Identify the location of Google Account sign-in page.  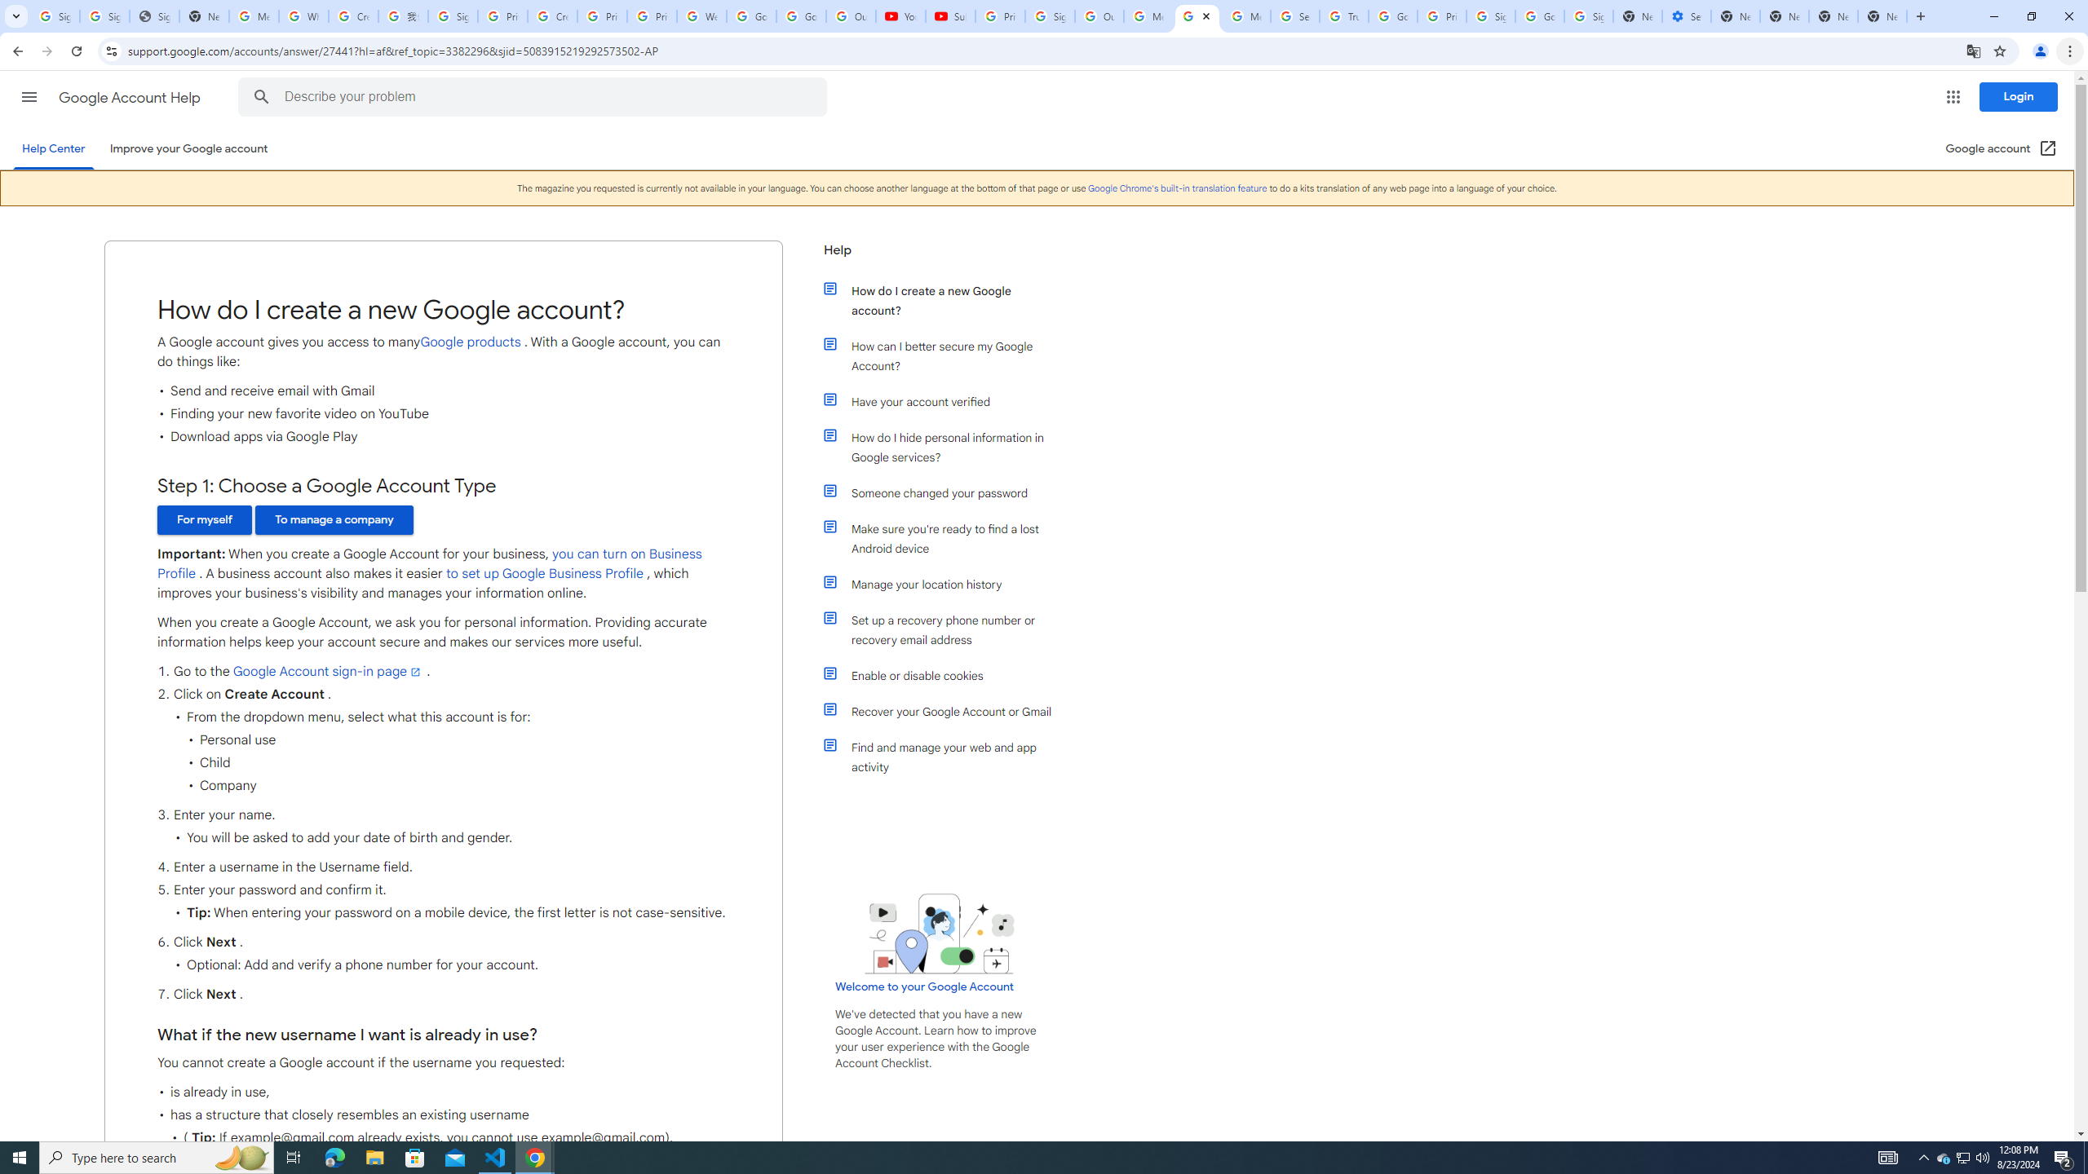
(328, 671).